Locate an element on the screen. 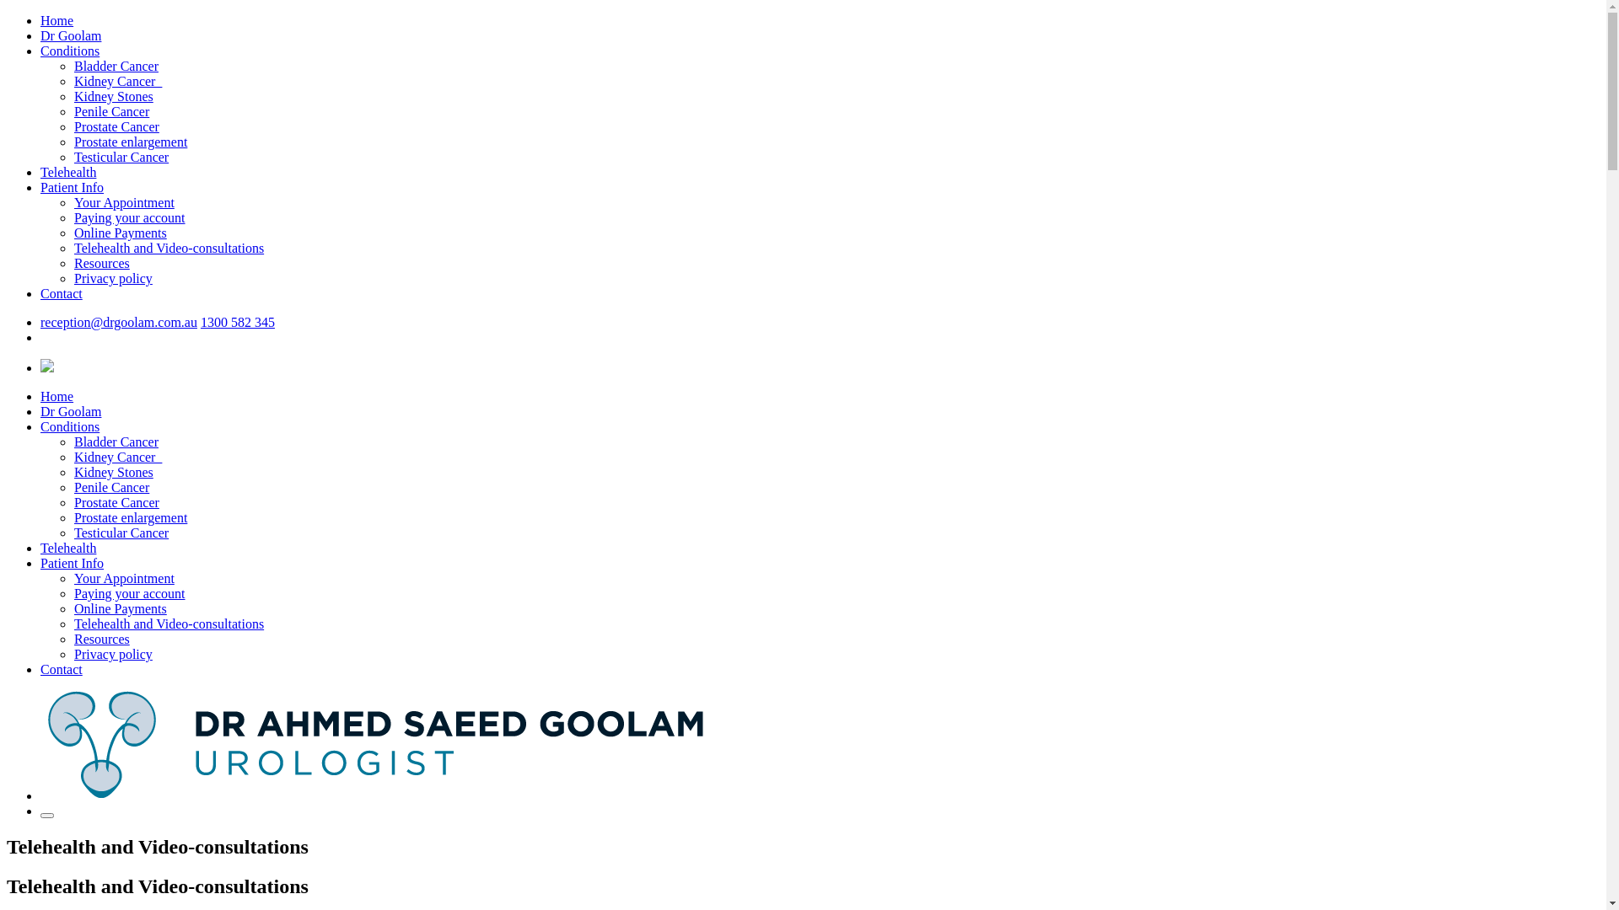 Image resolution: width=1619 pixels, height=910 pixels. Privacy policy is located at coordinates (113, 278).